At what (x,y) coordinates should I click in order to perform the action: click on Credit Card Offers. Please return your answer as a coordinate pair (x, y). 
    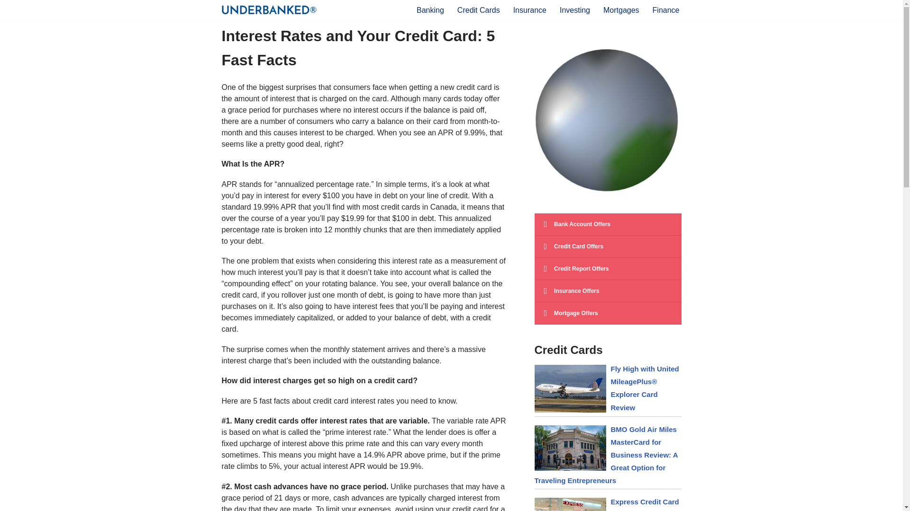
    Looking at the image, I should click on (608, 247).